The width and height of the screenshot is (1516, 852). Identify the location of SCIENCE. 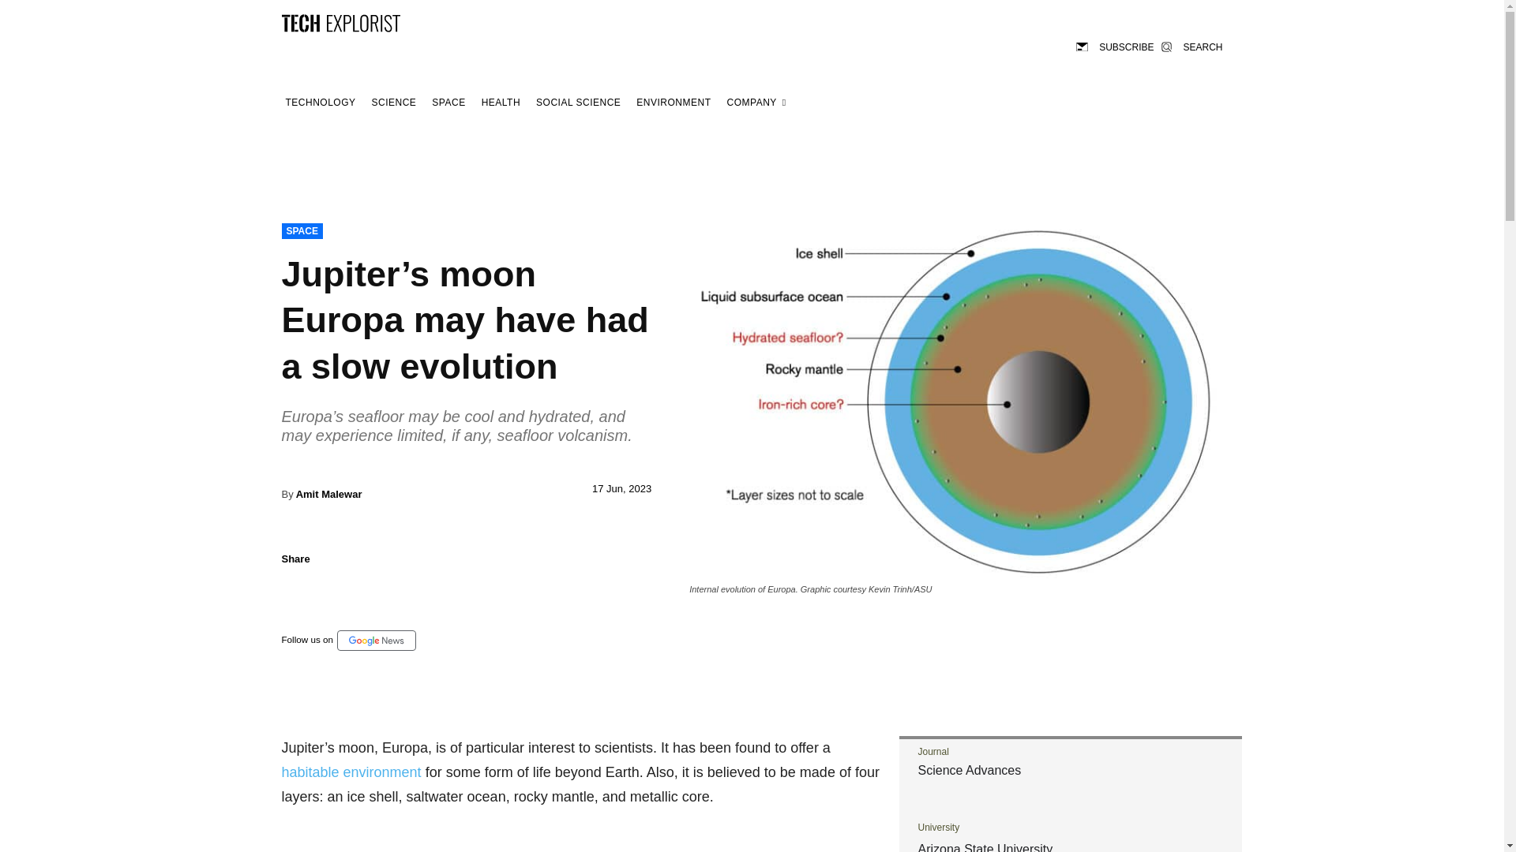
(395, 103).